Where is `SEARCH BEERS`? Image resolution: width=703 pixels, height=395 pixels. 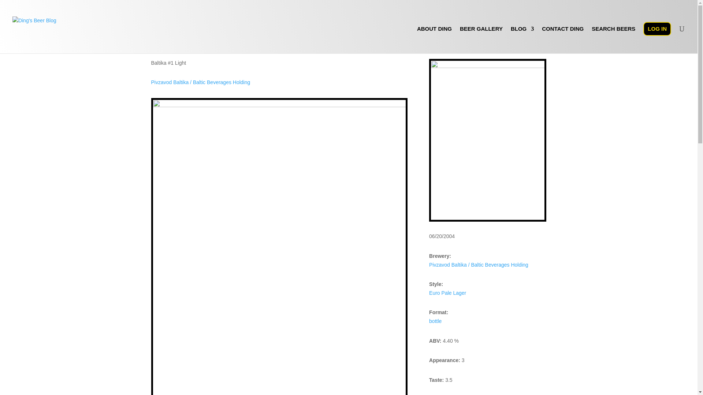 SEARCH BEERS is located at coordinates (614, 39).